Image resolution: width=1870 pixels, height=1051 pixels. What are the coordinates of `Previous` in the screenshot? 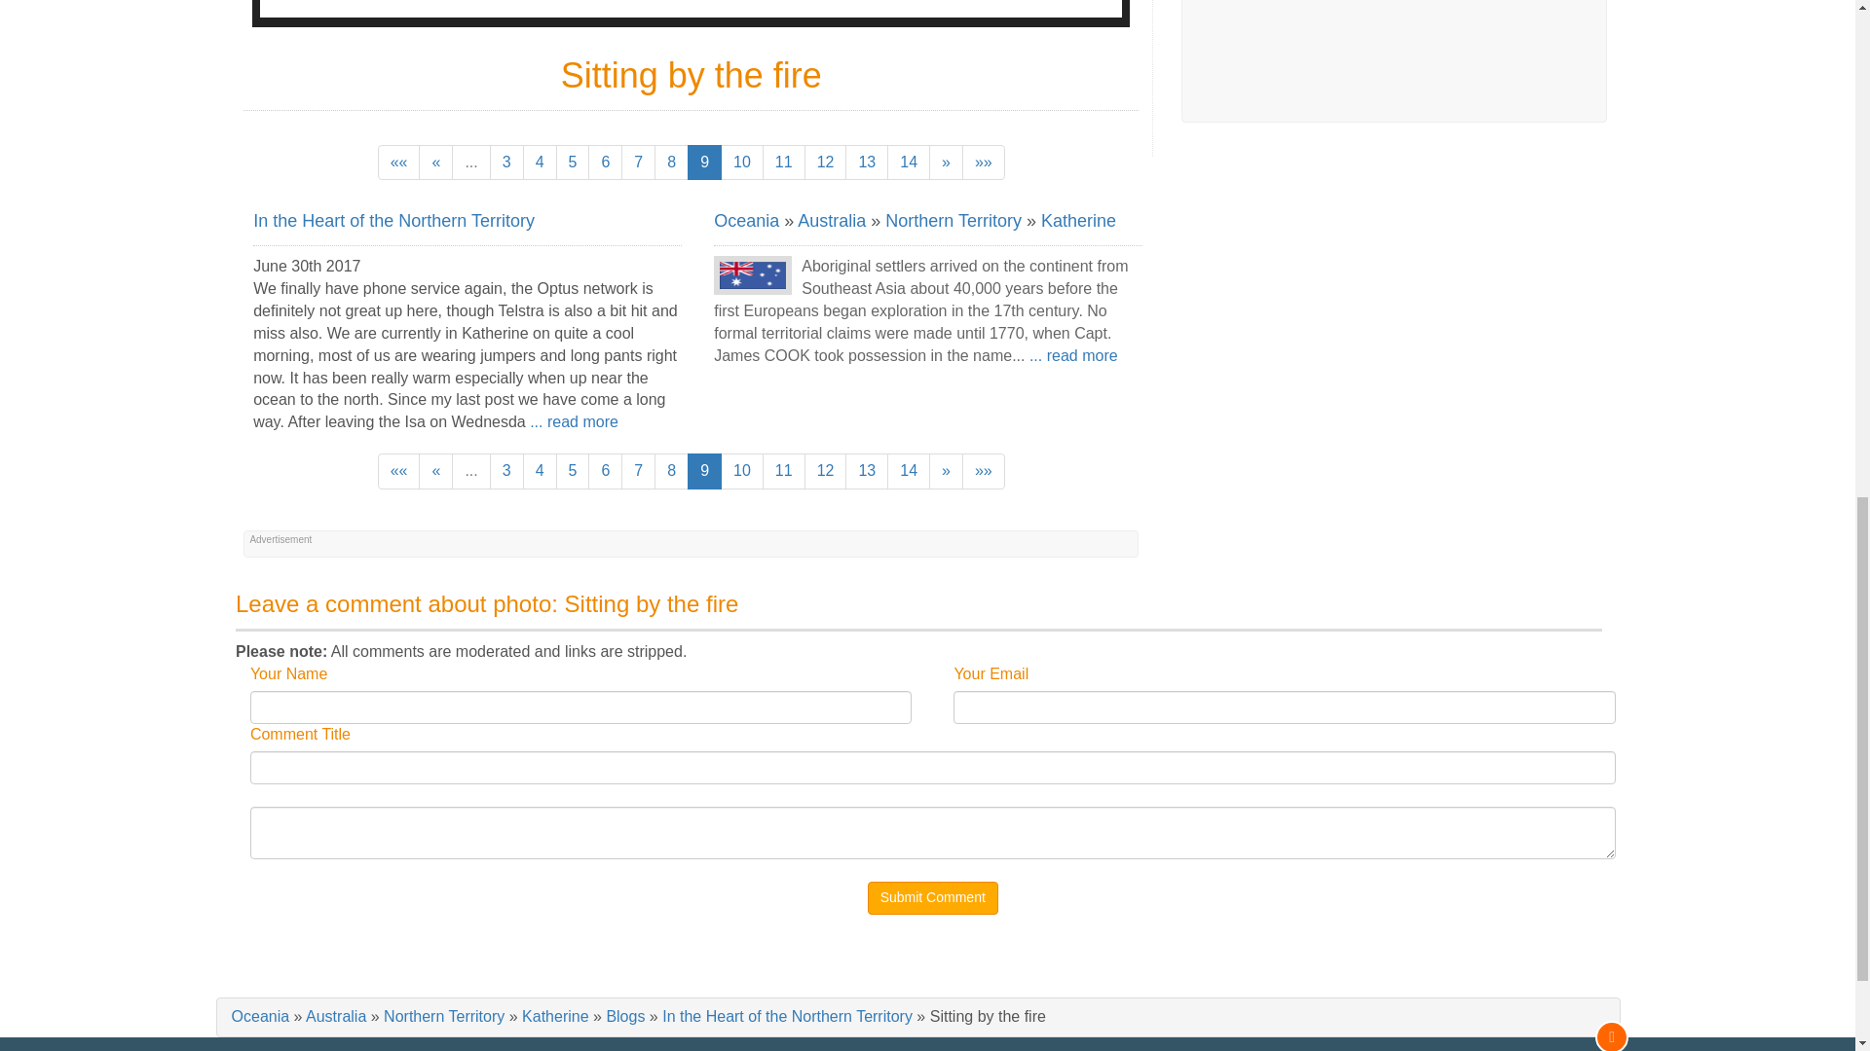 It's located at (435, 163).